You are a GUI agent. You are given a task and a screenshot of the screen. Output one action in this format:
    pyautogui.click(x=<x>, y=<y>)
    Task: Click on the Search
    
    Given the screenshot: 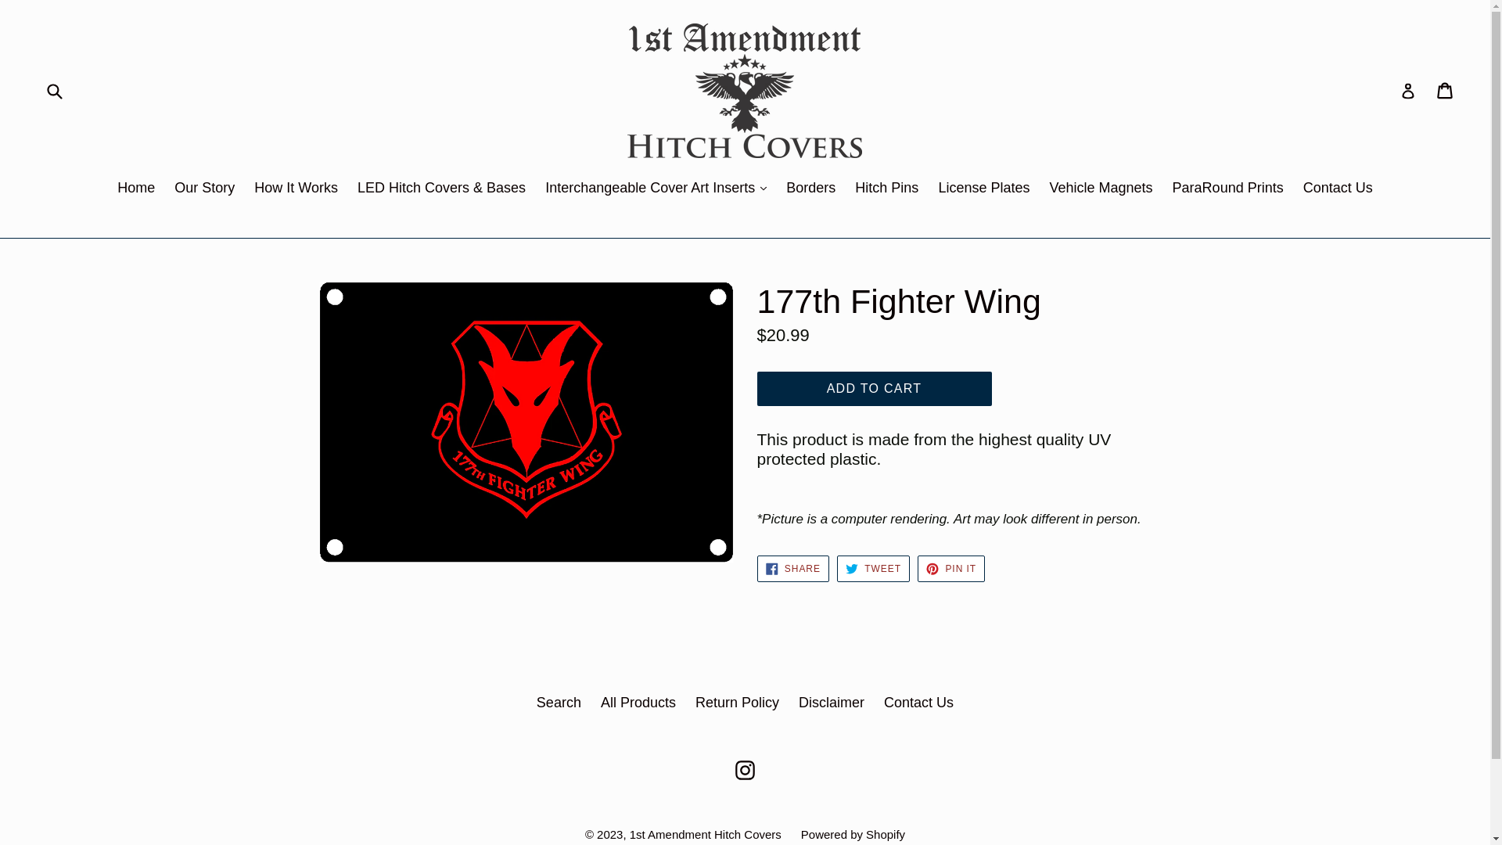 What is the action you would take?
    pyautogui.click(x=559, y=703)
    